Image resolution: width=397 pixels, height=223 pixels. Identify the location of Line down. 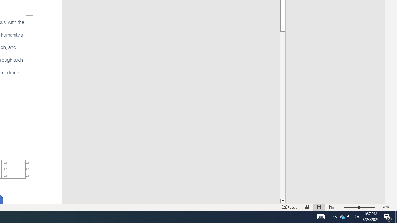
(283, 201).